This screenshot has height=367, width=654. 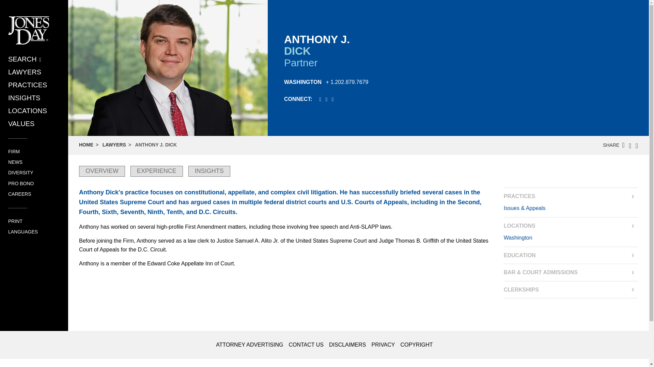 I want to click on PRACTICES, so click(x=27, y=85).